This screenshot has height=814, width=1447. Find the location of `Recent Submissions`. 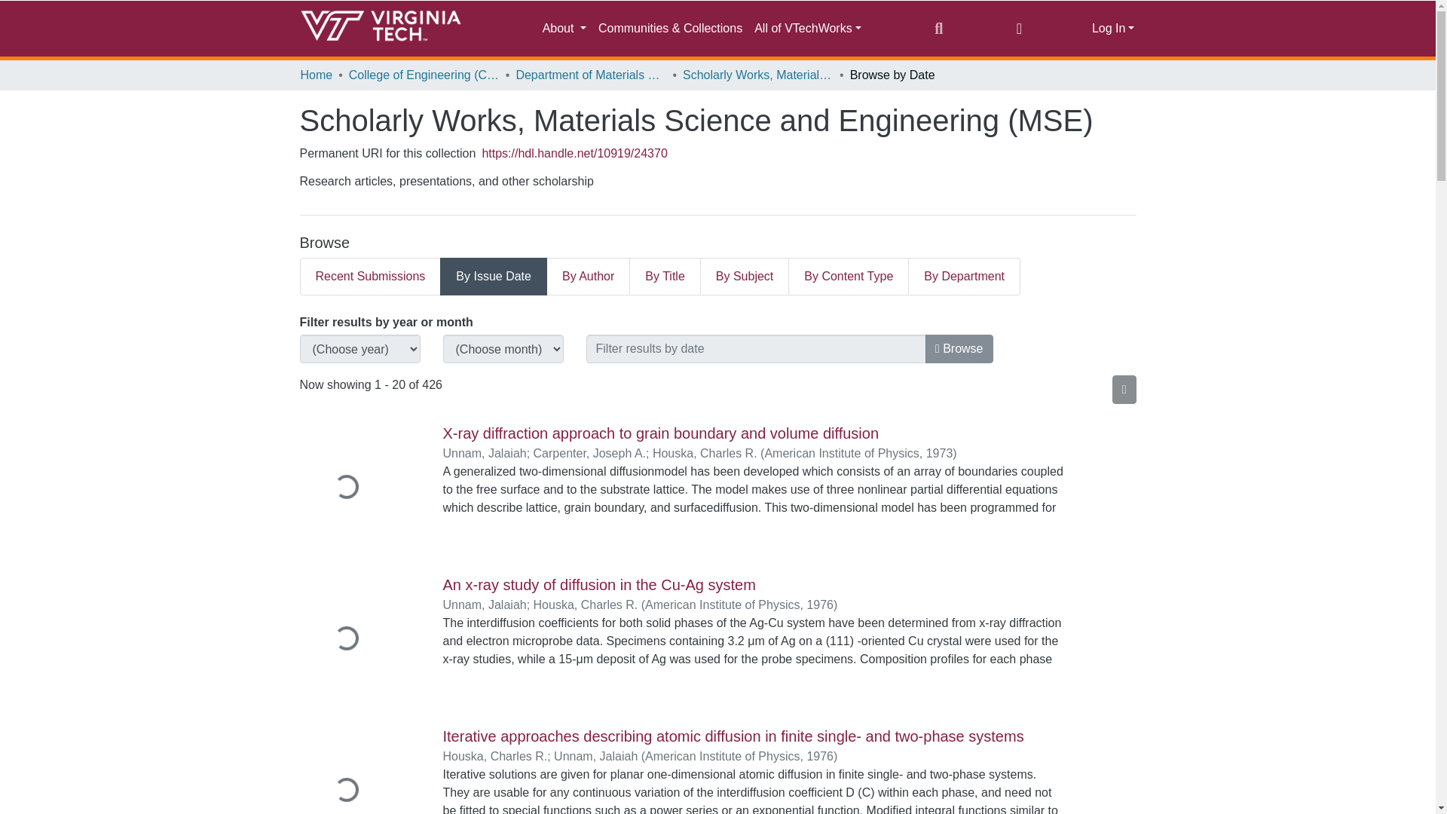

Recent Submissions is located at coordinates (370, 277).